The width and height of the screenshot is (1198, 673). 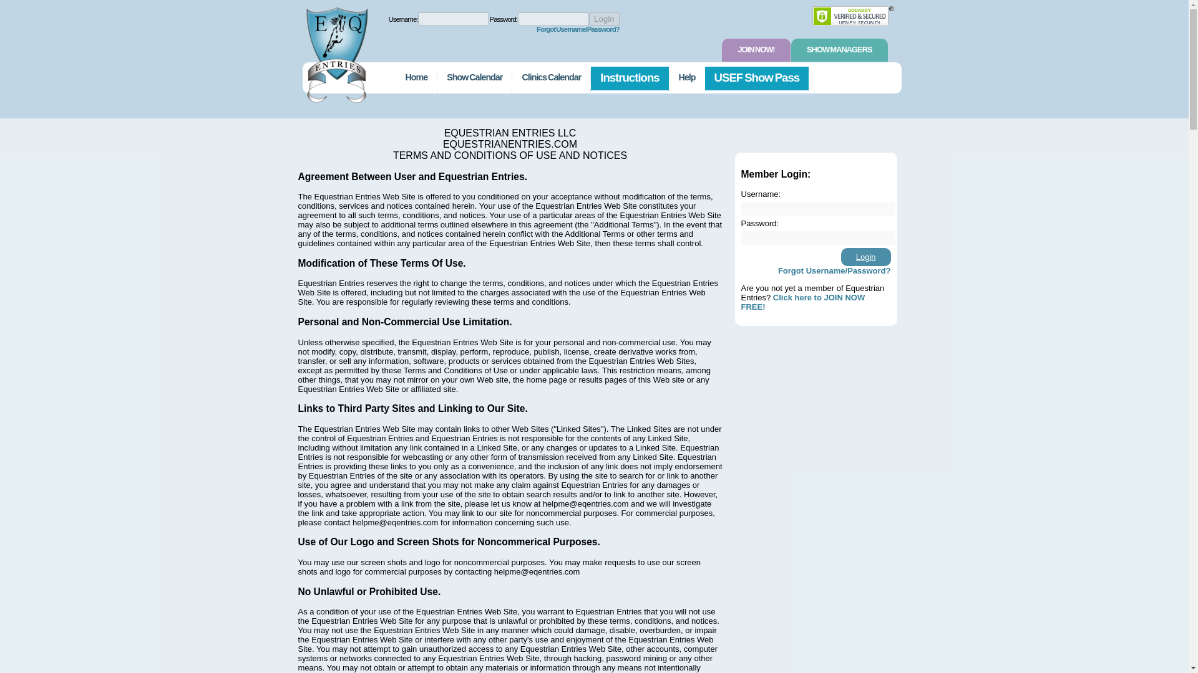 What do you see at coordinates (866, 257) in the screenshot?
I see `Login` at bounding box center [866, 257].